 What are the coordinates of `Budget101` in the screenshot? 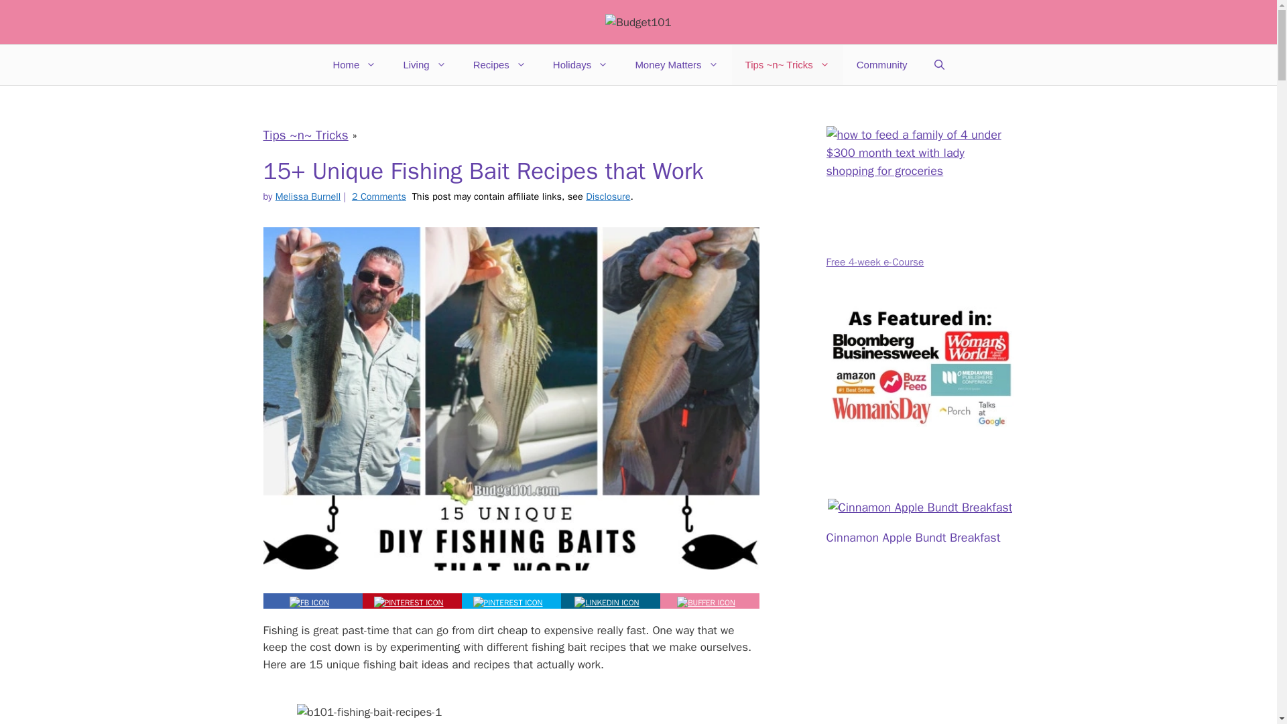 It's located at (638, 21).